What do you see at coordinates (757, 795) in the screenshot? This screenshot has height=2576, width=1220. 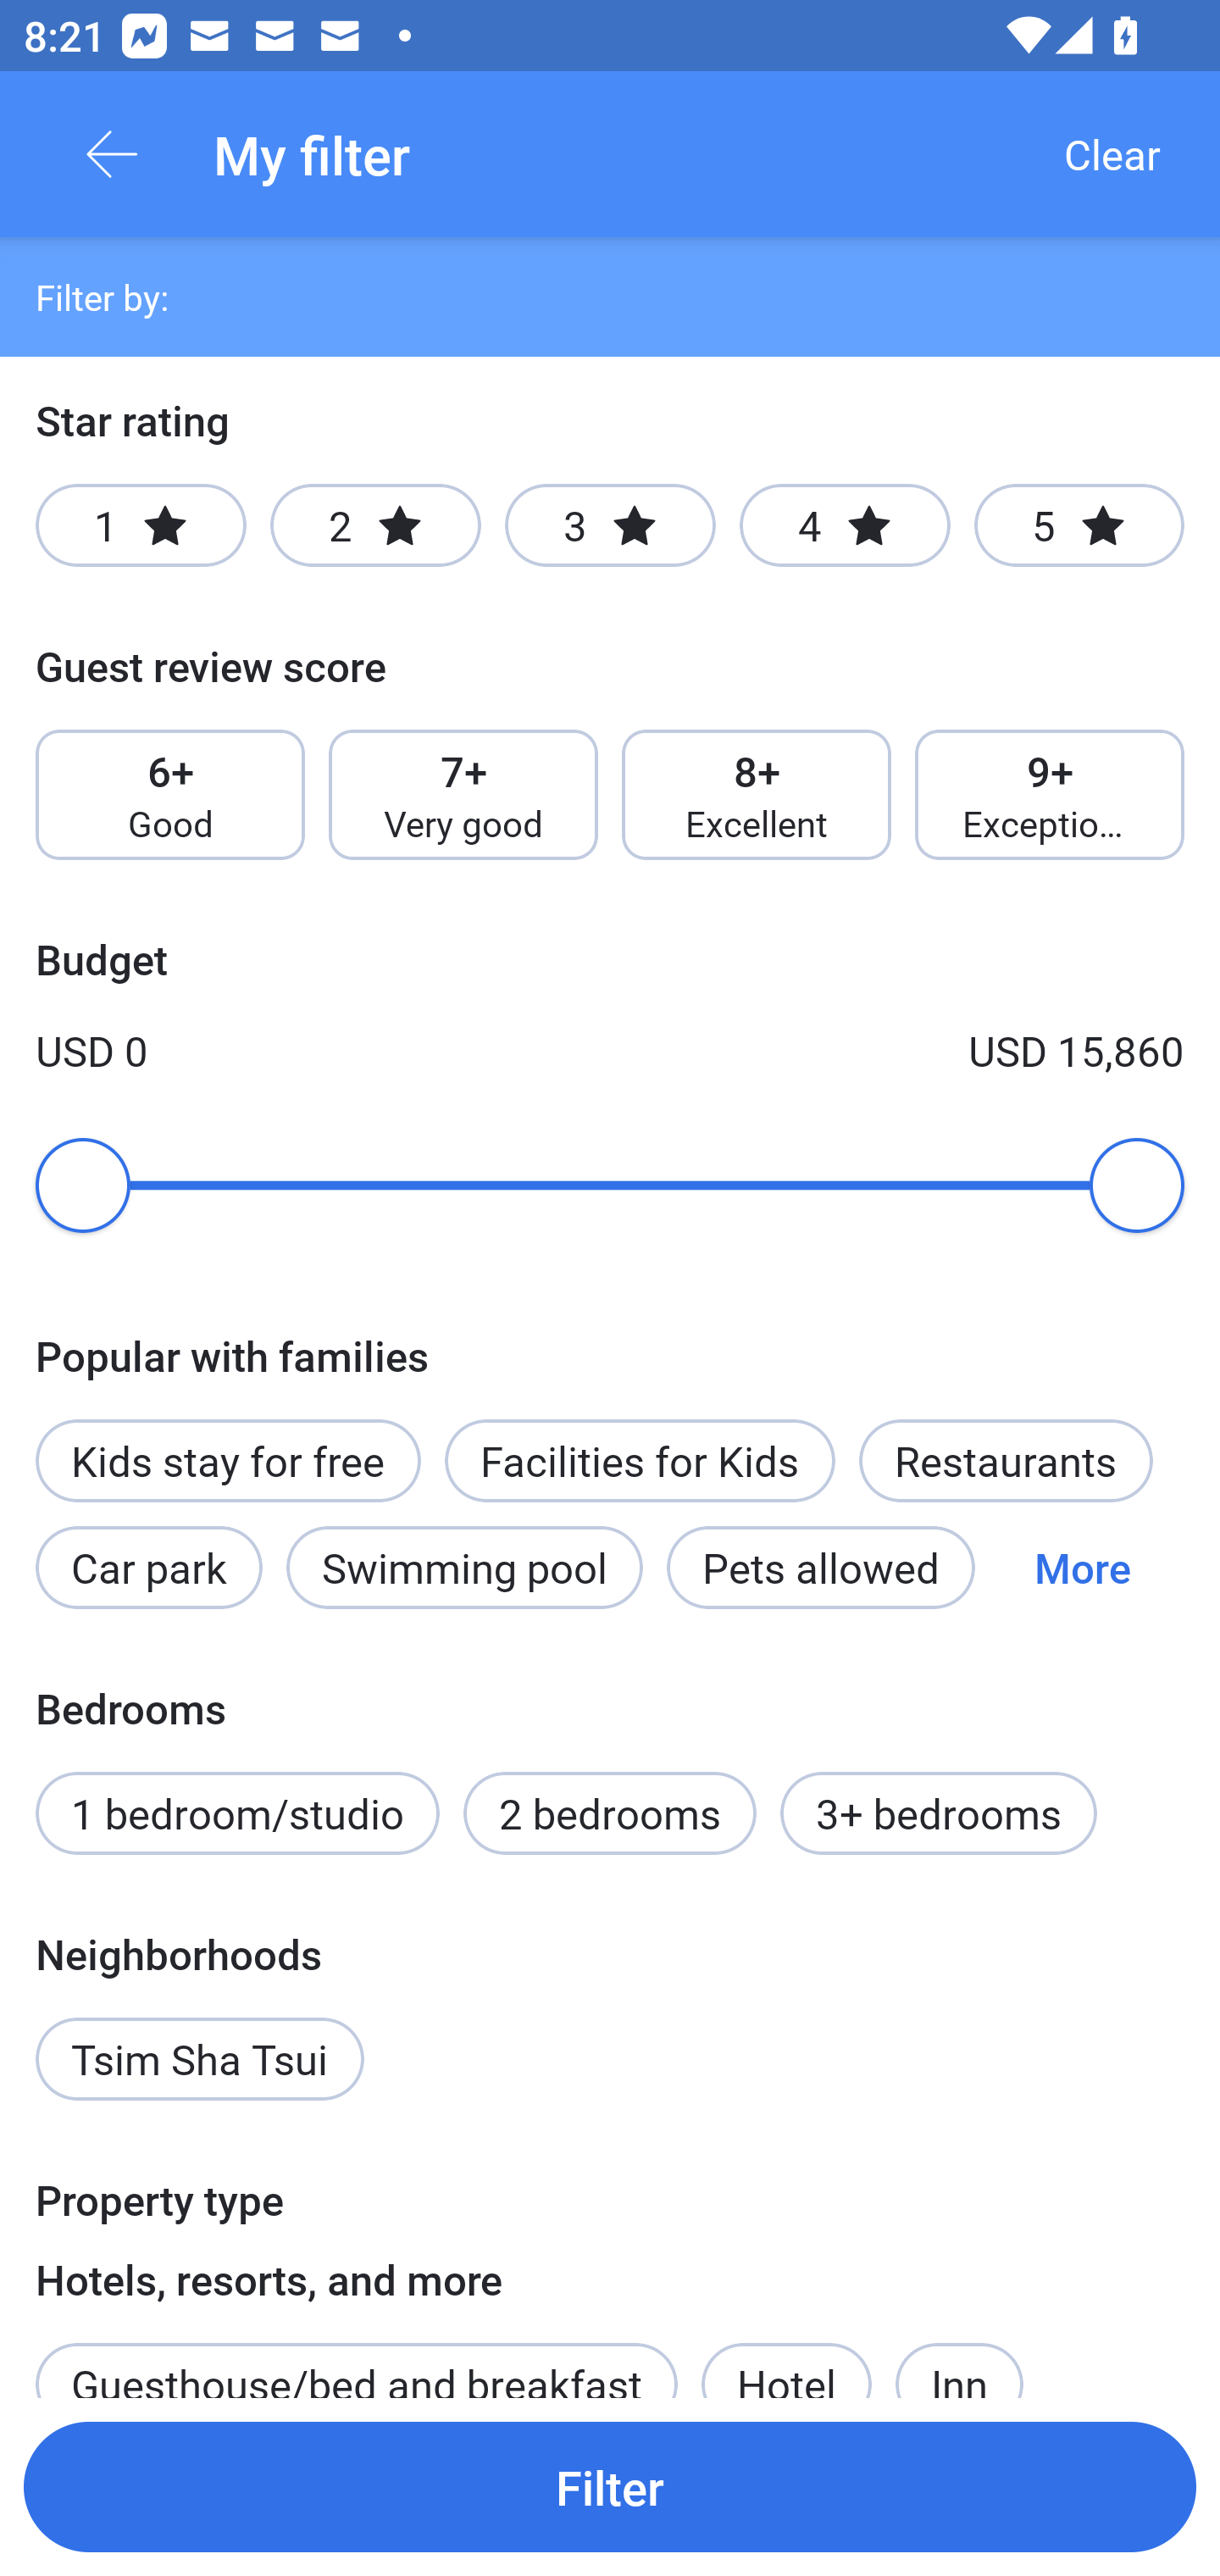 I see `8+ Excellent` at bounding box center [757, 795].